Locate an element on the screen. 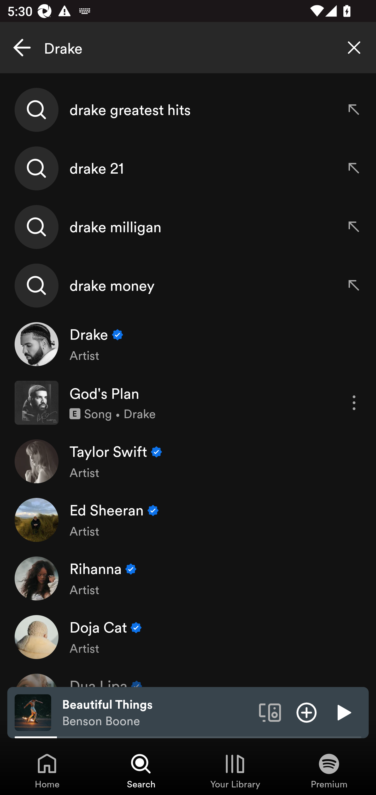 Image resolution: width=376 pixels, height=795 pixels. Doja Cat Verified Artist is located at coordinates (188, 637).